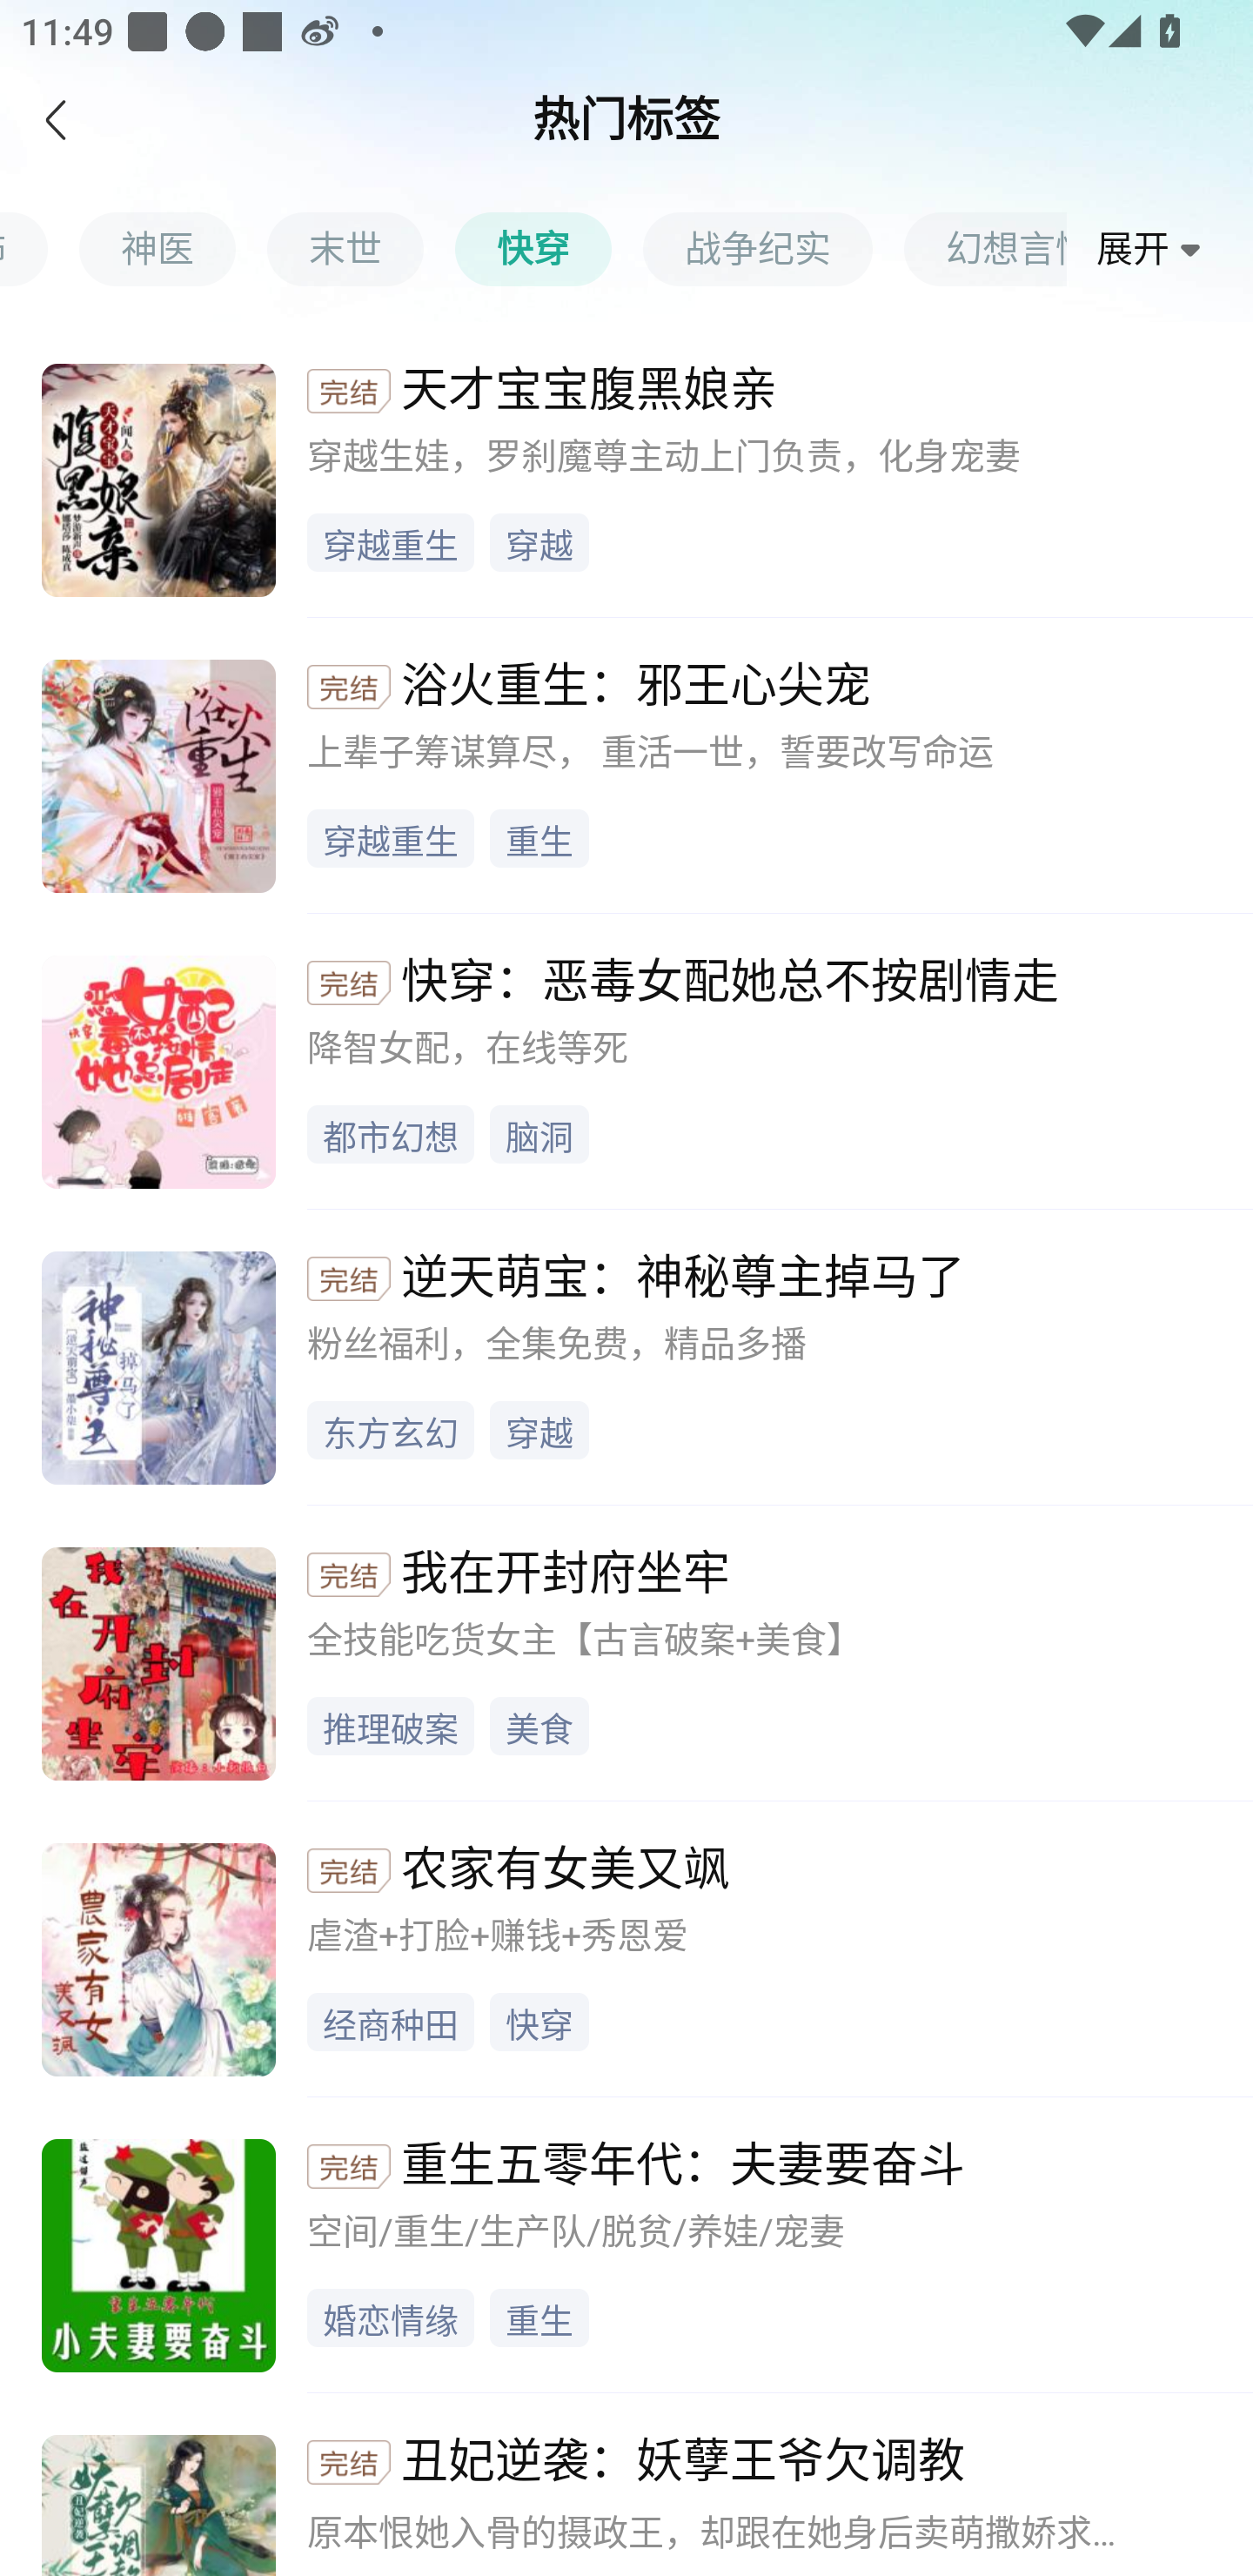 The width and height of the screenshot is (1253, 2576). I want to click on 00重生五零年代：夫妻要奋斗 空间/重生/生产队/脱贫/养娃/宠妻 婚恋情缘 重生, so click(626, 2244).